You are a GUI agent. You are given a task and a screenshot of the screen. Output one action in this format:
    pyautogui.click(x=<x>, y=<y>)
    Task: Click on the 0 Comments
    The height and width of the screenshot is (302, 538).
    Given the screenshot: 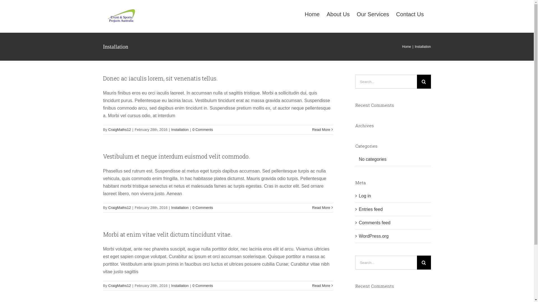 What is the action you would take?
    pyautogui.click(x=203, y=207)
    